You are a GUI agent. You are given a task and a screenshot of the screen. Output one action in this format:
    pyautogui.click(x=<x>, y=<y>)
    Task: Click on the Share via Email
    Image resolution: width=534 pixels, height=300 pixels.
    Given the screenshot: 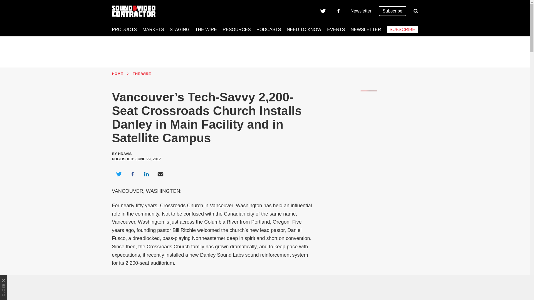 What is the action you would take?
    pyautogui.click(x=160, y=174)
    